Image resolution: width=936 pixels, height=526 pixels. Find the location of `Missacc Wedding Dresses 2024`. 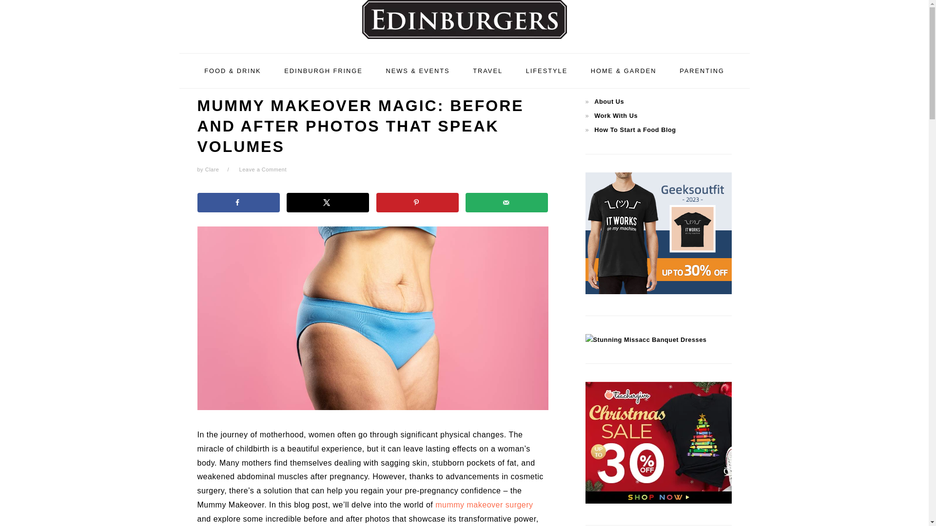

Missacc Wedding Dresses 2024 is located at coordinates (645, 340).